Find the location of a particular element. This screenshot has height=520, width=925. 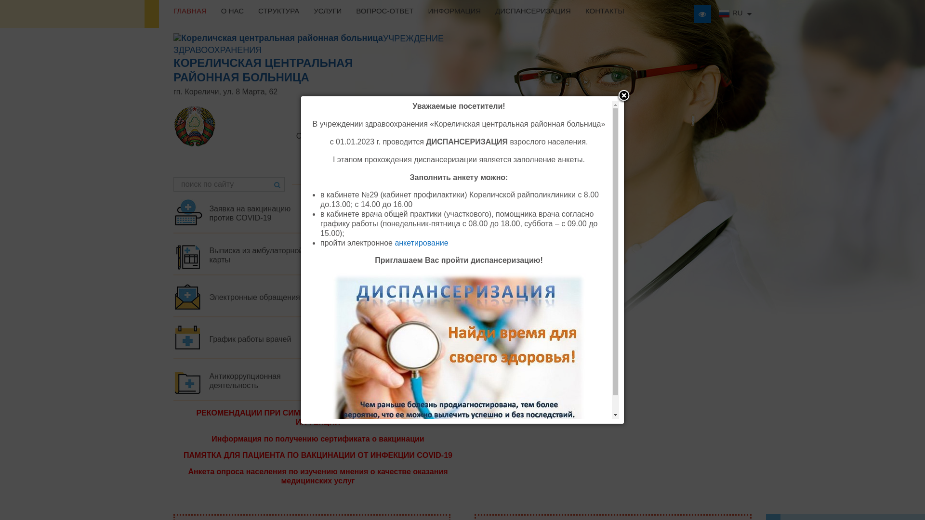

001 is located at coordinates (188, 213).